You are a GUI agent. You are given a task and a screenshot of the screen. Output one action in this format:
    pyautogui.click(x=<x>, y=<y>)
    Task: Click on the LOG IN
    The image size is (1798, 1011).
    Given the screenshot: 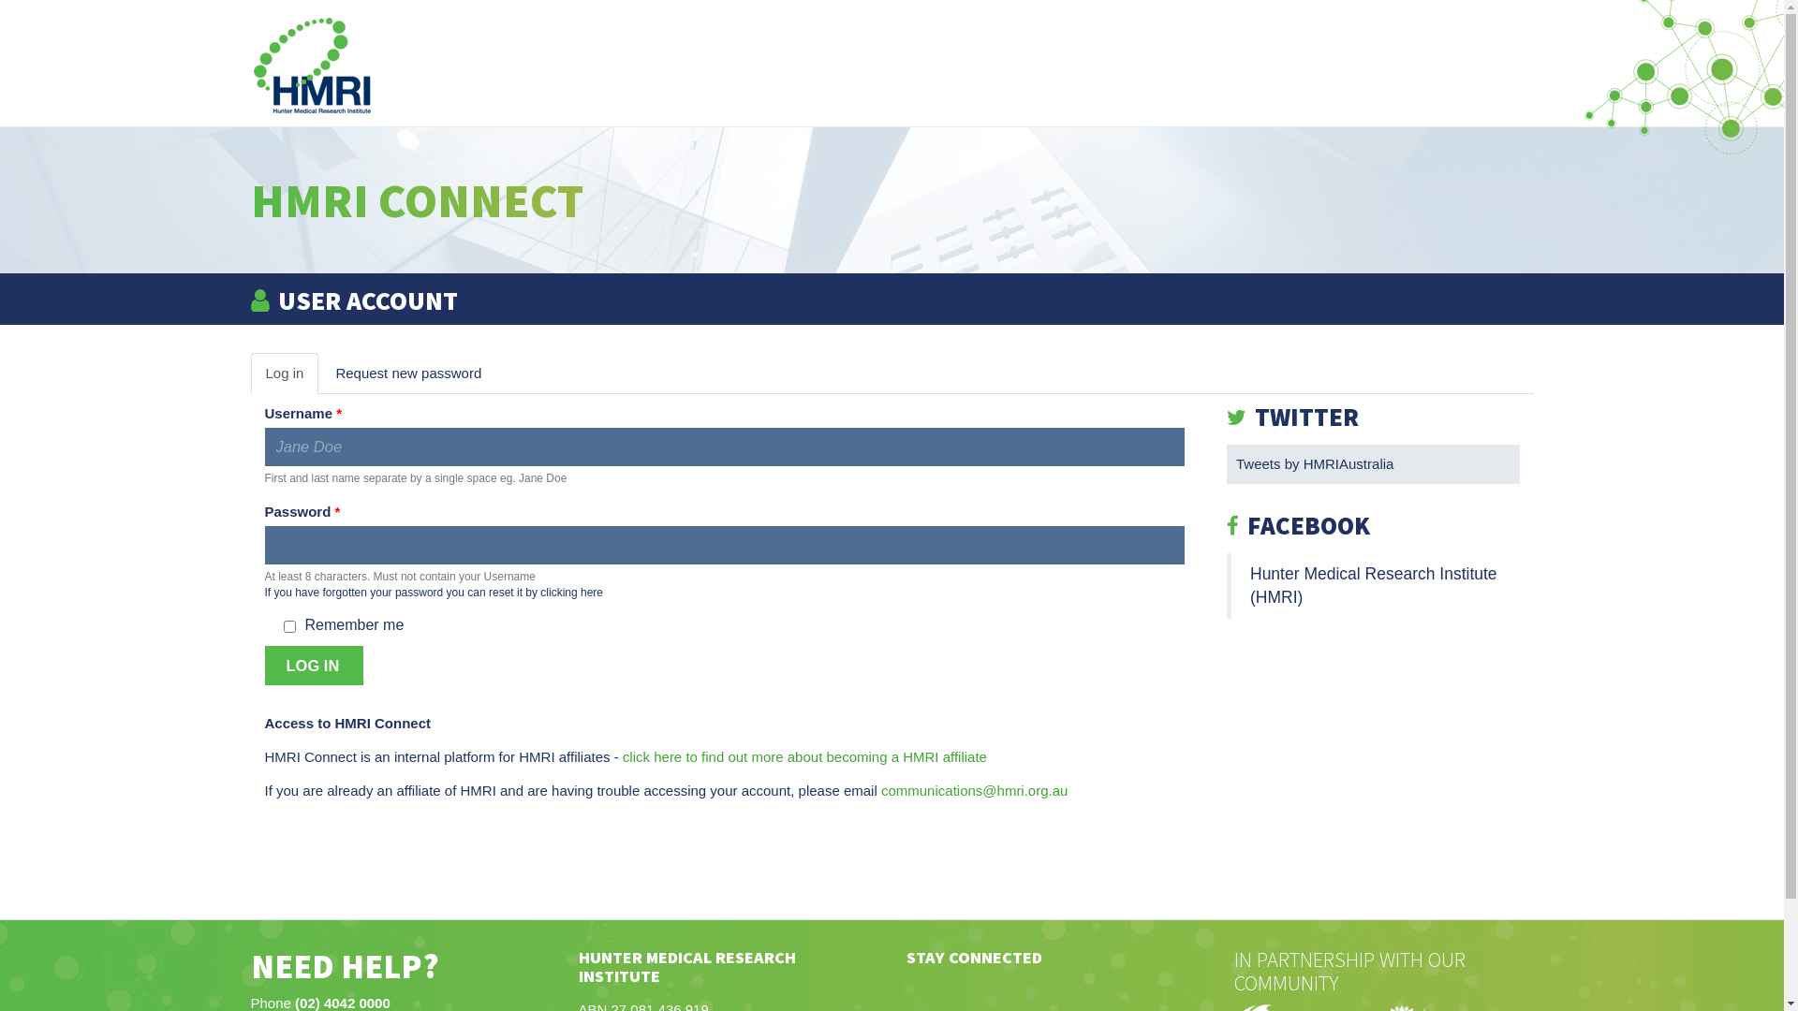 What is the action you would take?
    pyautogui.click(x=314, y=665)
    